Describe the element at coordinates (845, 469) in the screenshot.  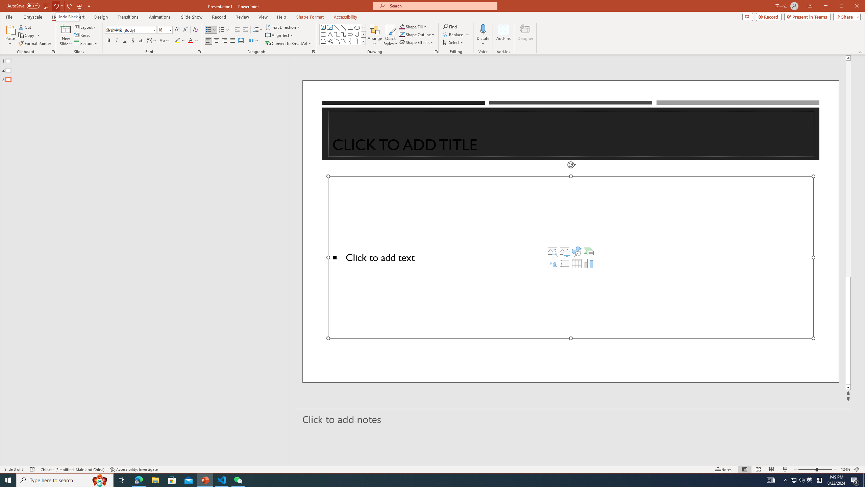
I see `Zoom 124%` at that location.